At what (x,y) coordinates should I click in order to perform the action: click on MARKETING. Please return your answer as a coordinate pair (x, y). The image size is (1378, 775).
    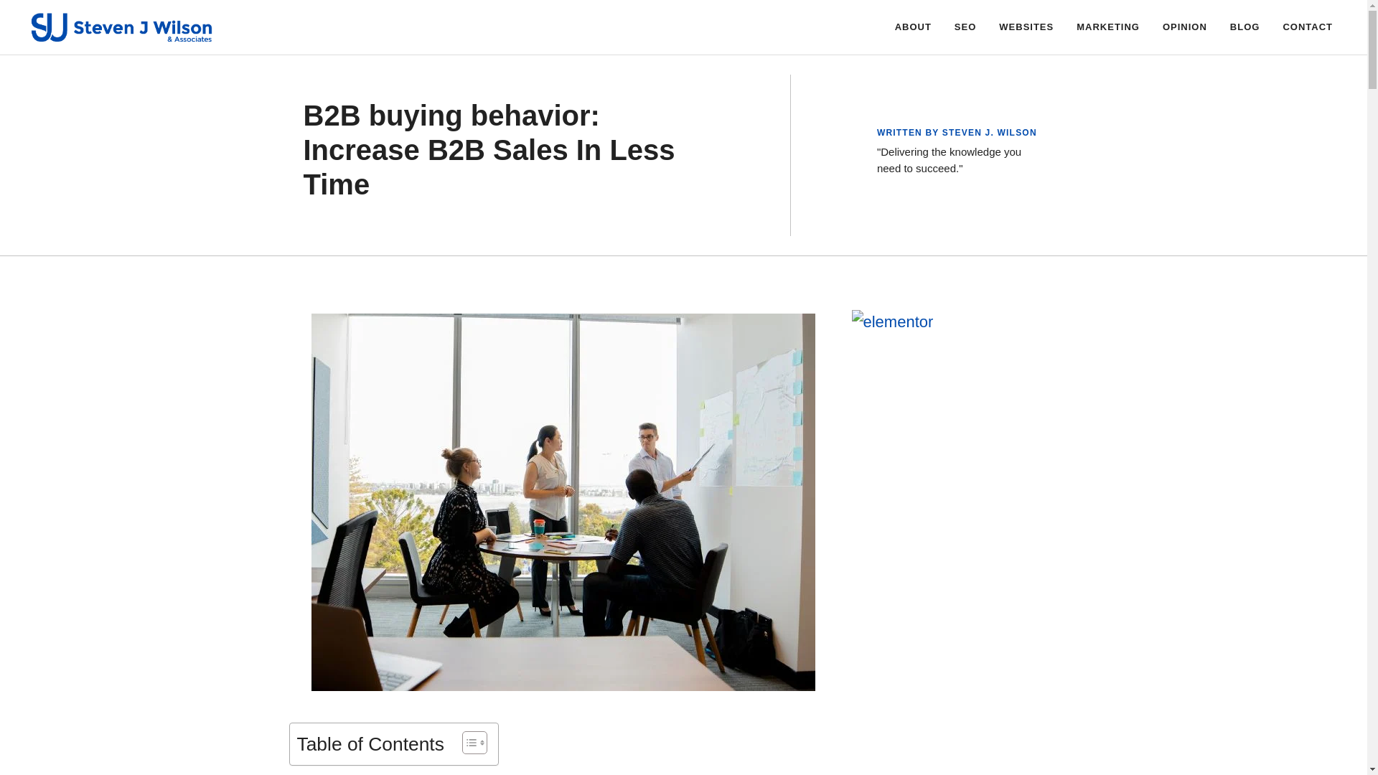
    Looking at the image, I should click on (1108, 27).